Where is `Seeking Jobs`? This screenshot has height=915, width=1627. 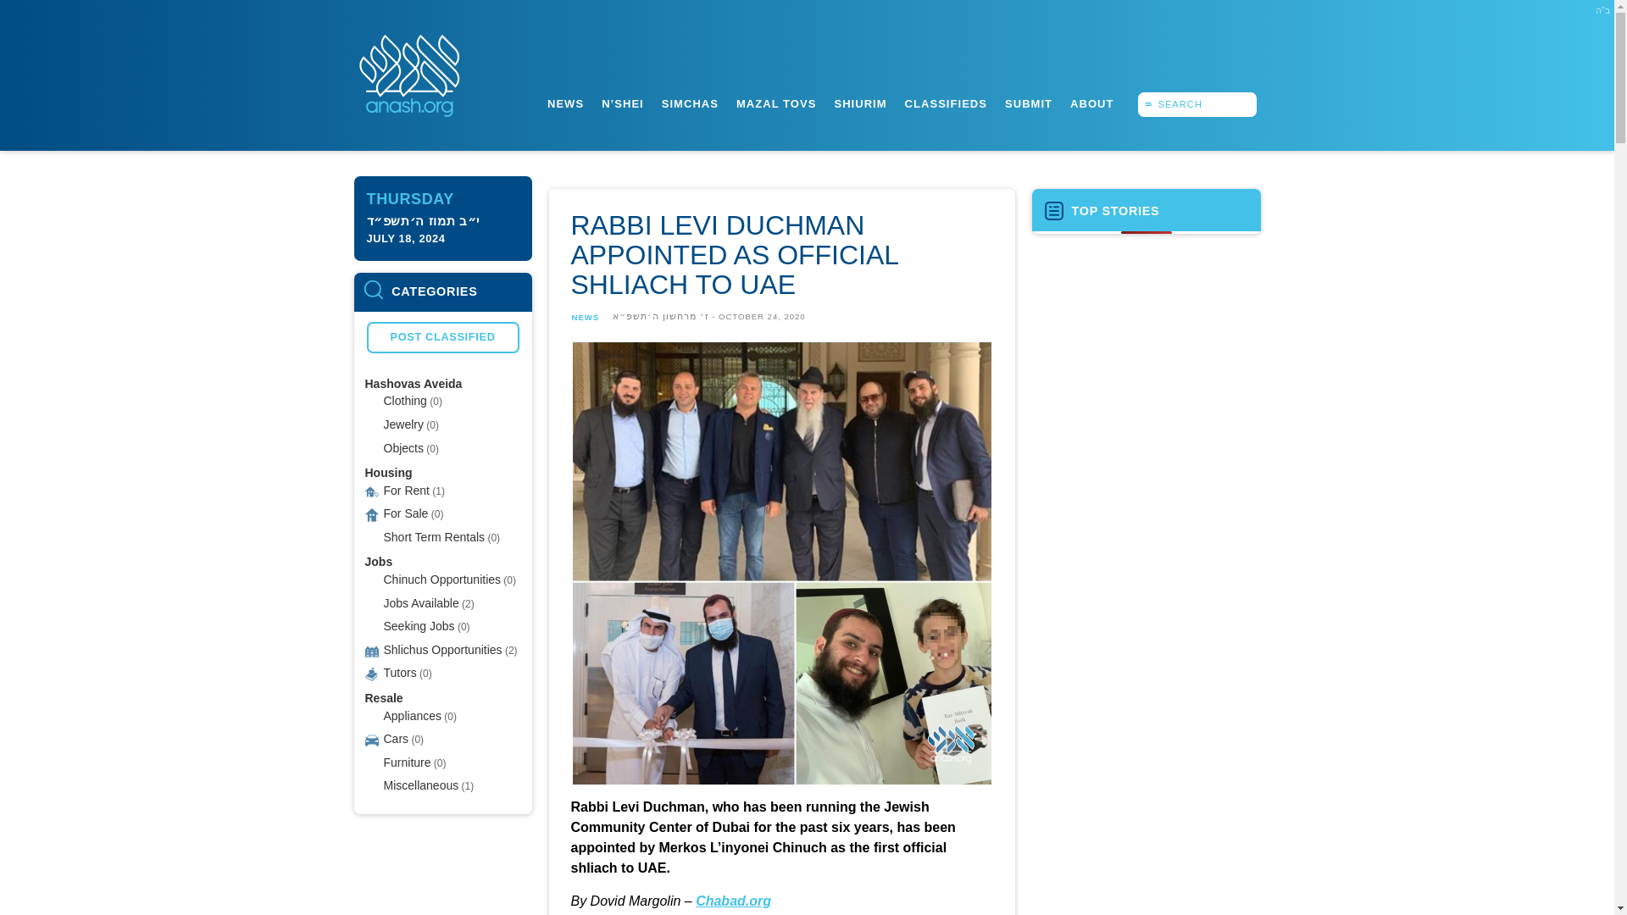 Seeking Jobs is located at coordinates (418, 625).